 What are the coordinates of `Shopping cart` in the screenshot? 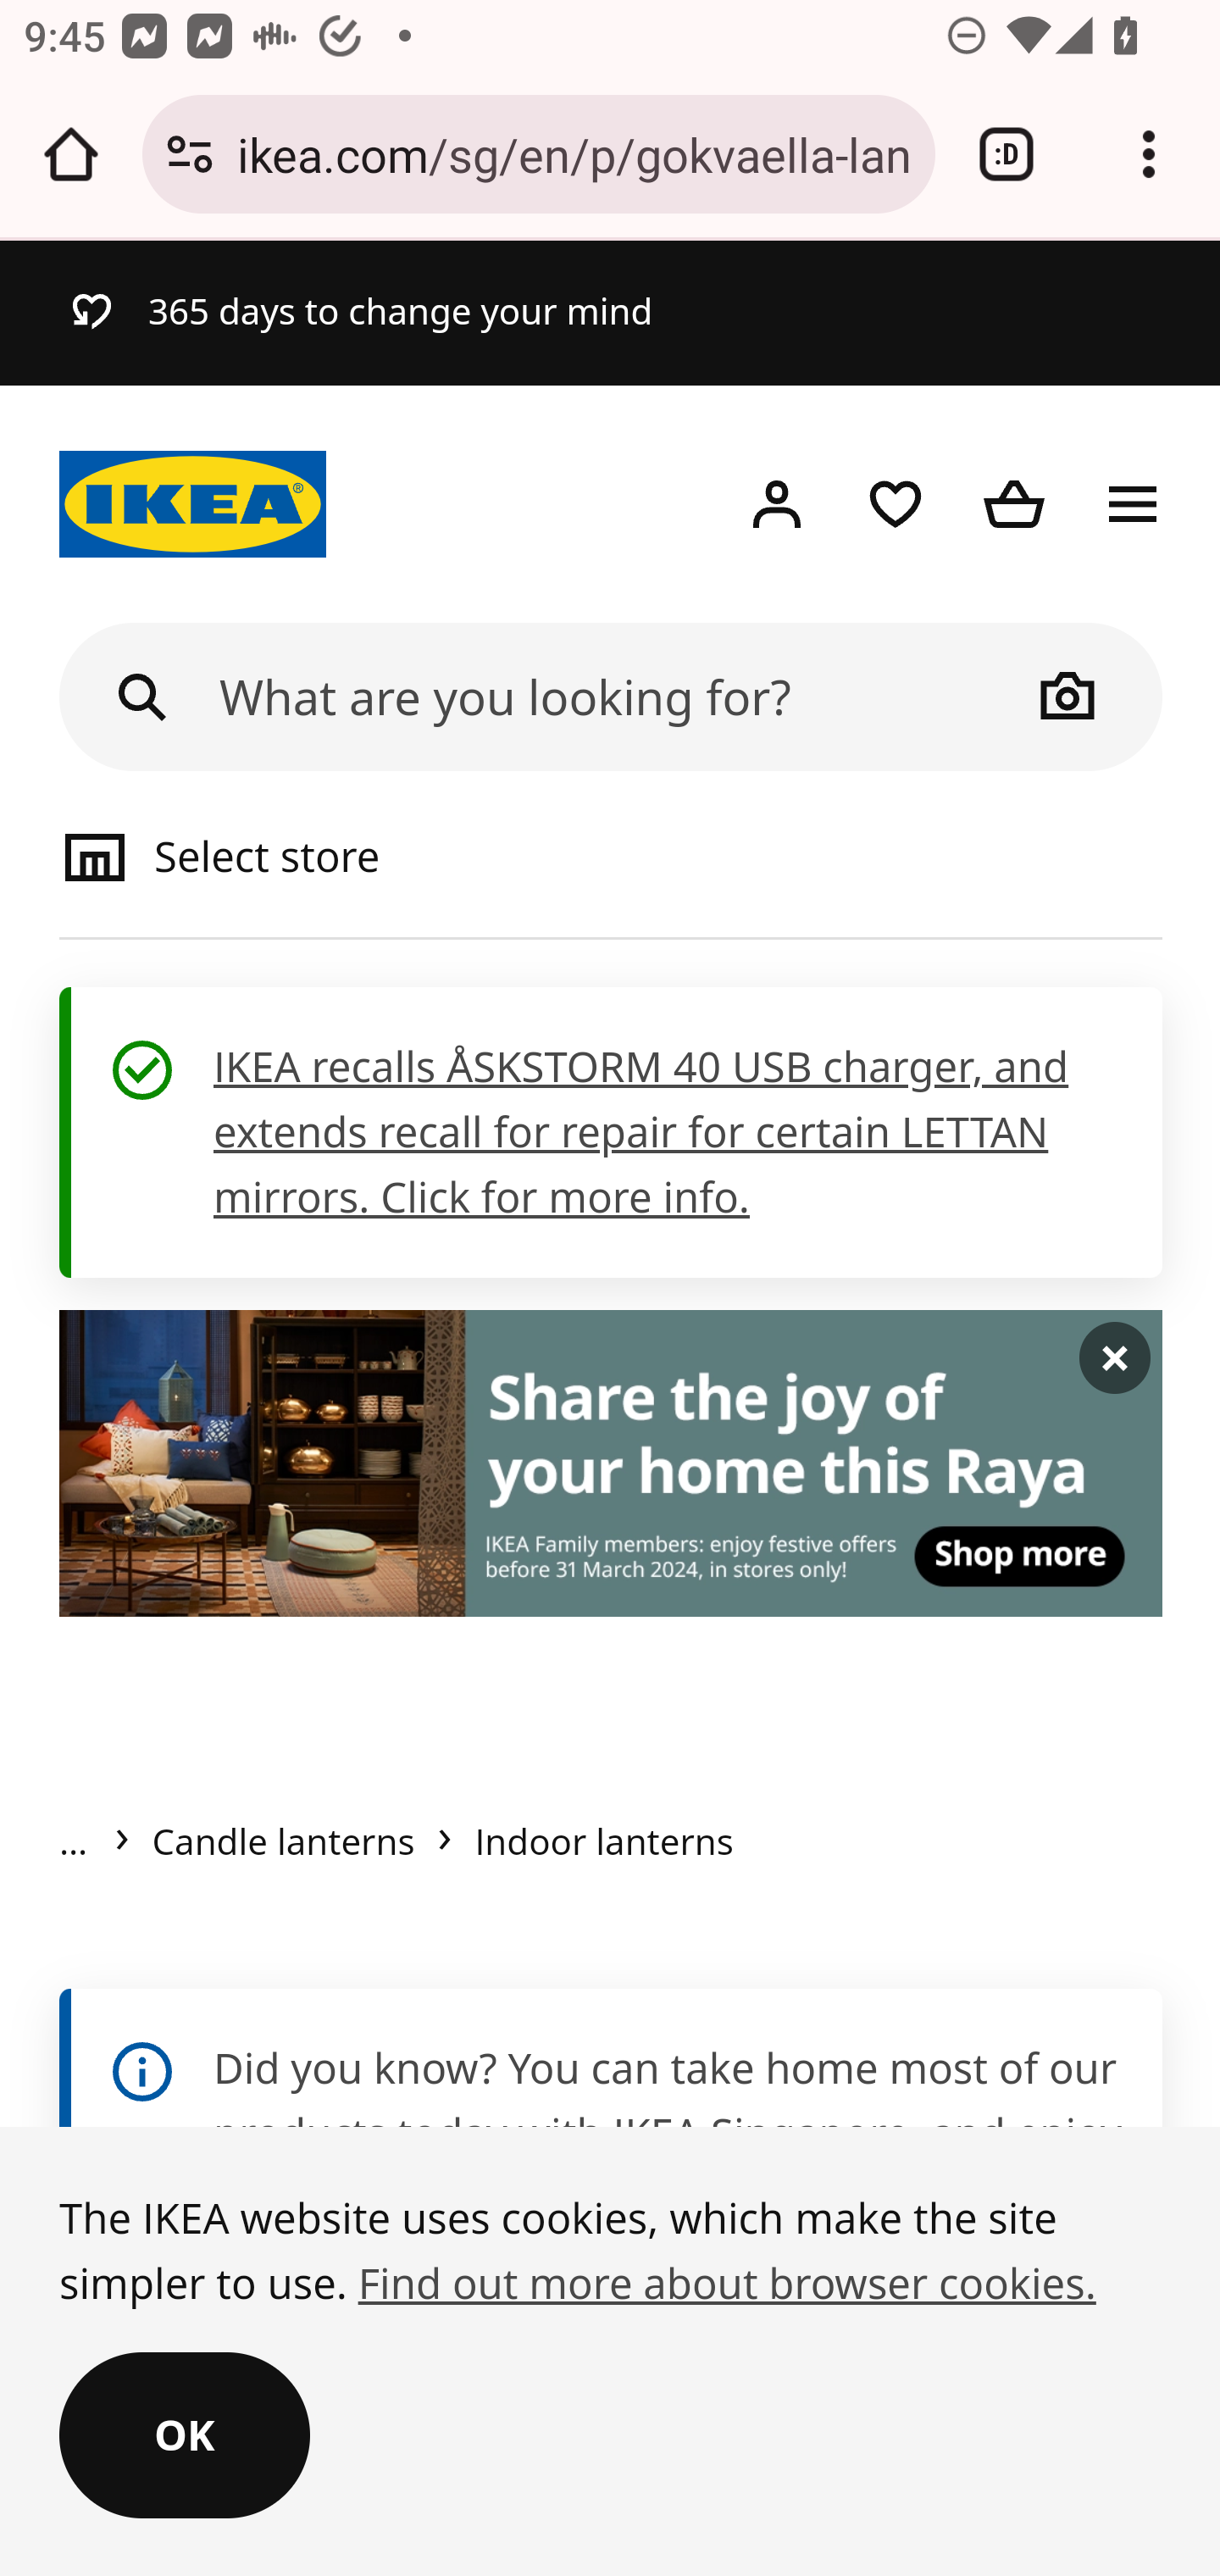 It's located at (1015, 505).